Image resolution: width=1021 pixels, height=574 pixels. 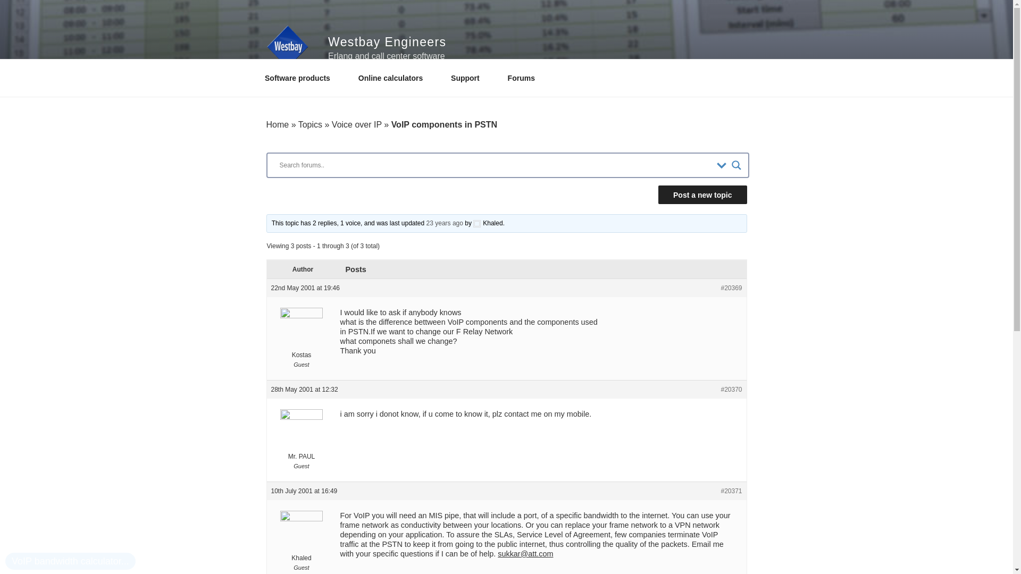 I want to click on Online calculators, so click(x=394, y=78).